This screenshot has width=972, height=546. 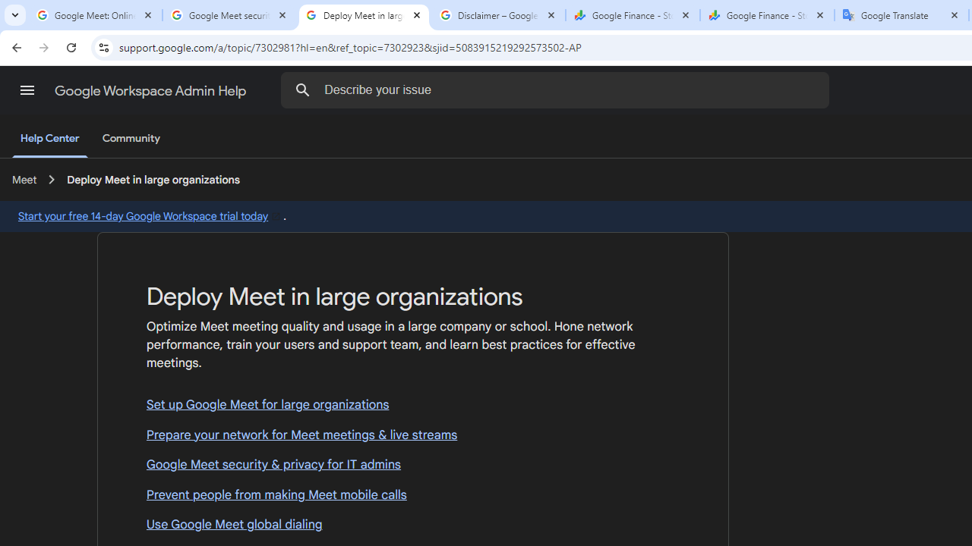 I want to click on Google Meet security & privacy for IT admins, so click(x=413, y=465).